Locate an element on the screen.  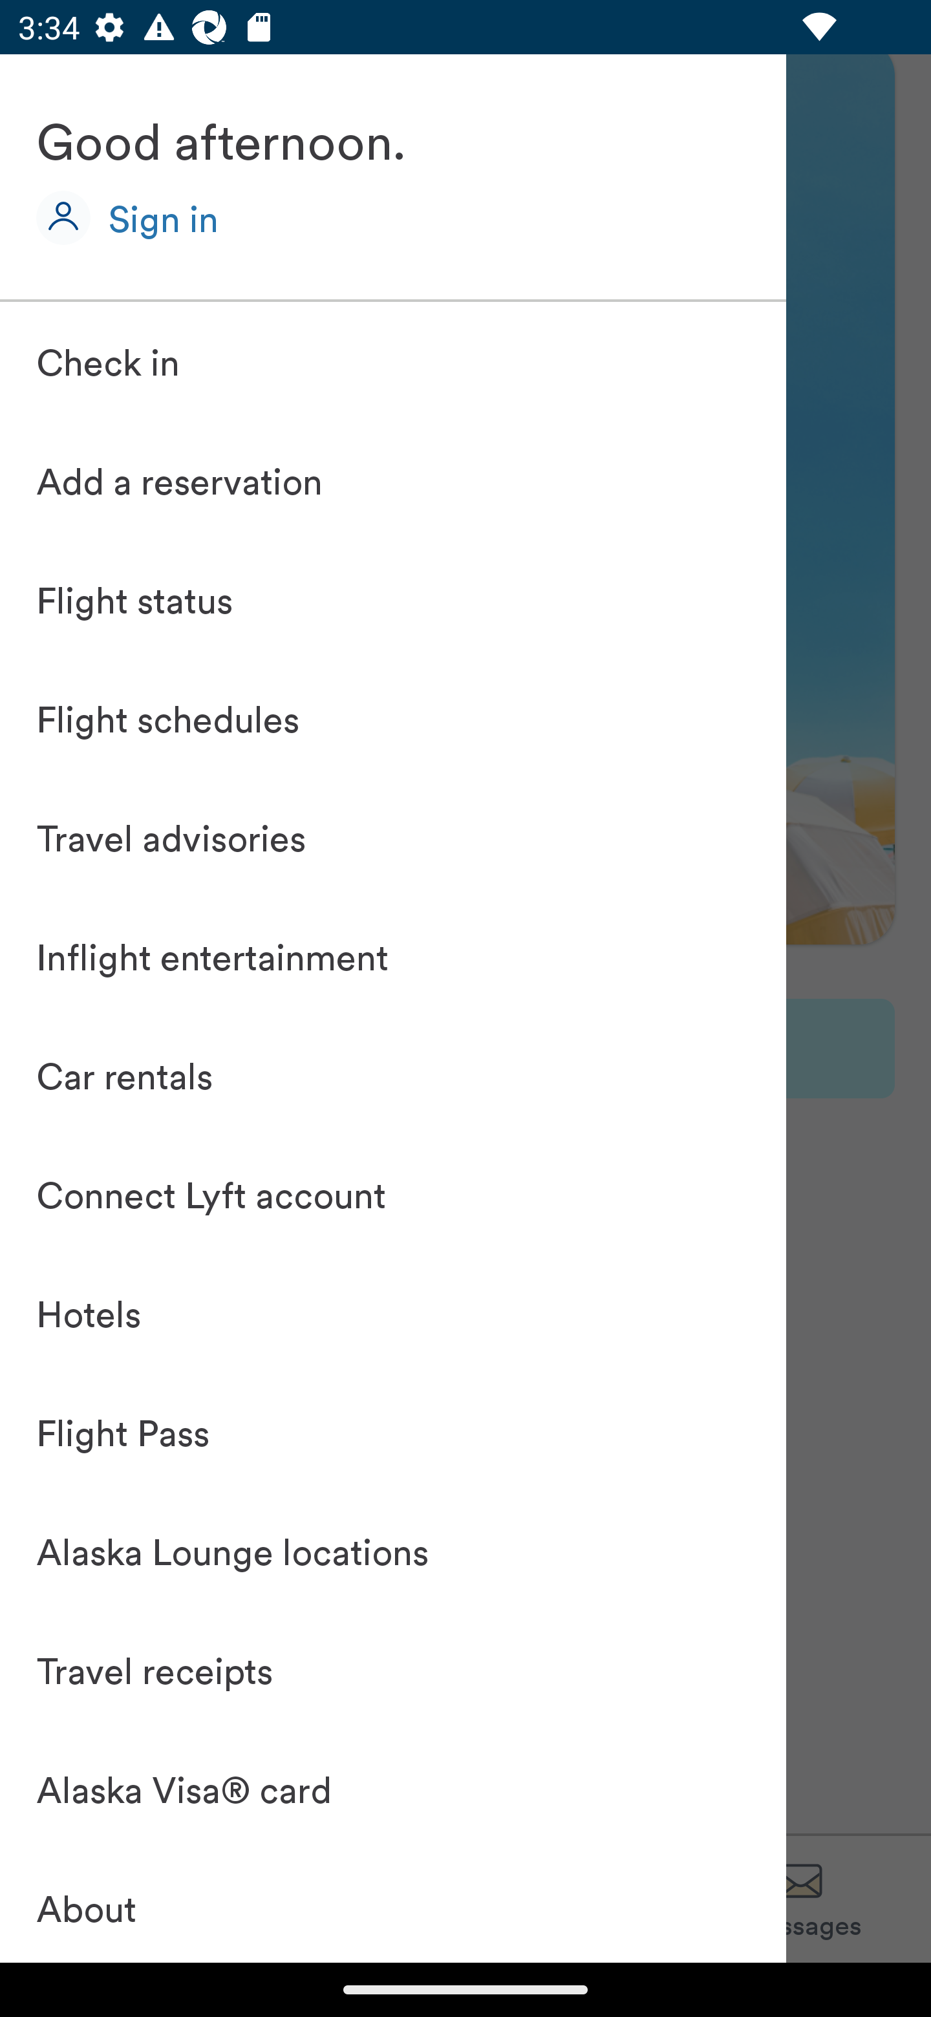
Hotels is located at coordinates (393, 1312).